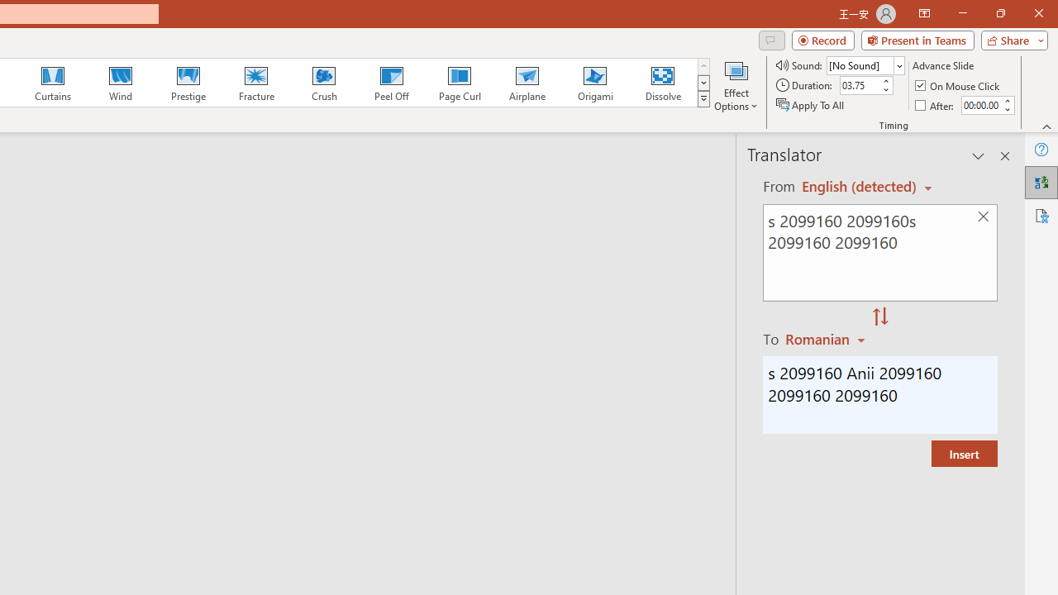 This screenshot has height=595, width=1058. I want to click on Duration, so click(860, 86).